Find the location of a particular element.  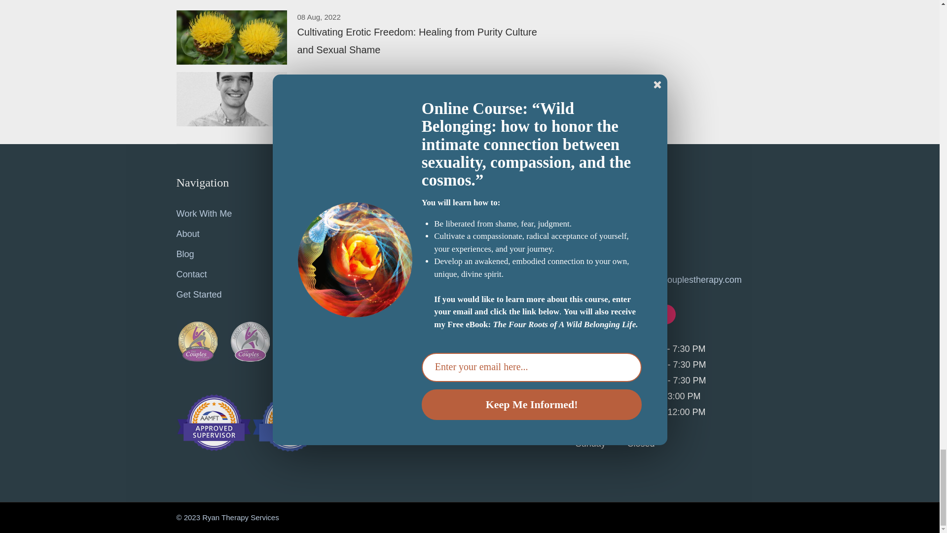

Default Label is located at coordinates (639, 314).